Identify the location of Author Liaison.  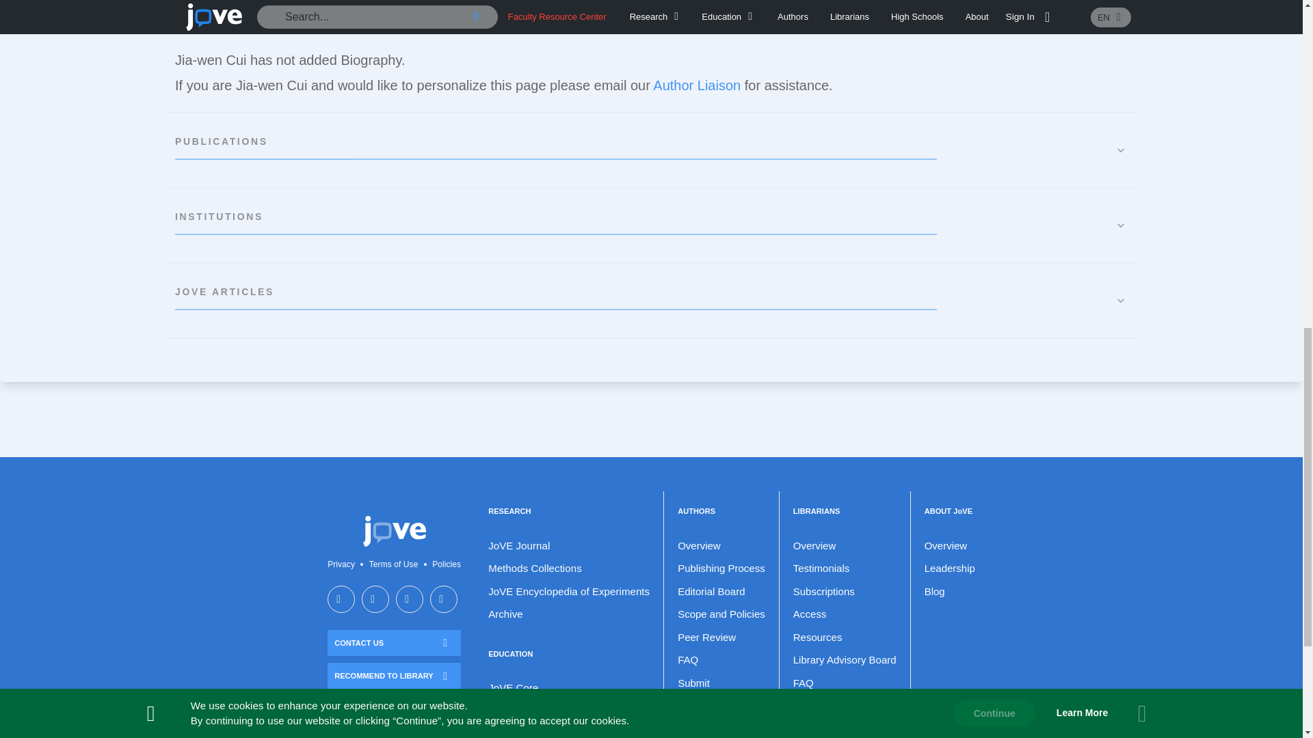
(696, 85).